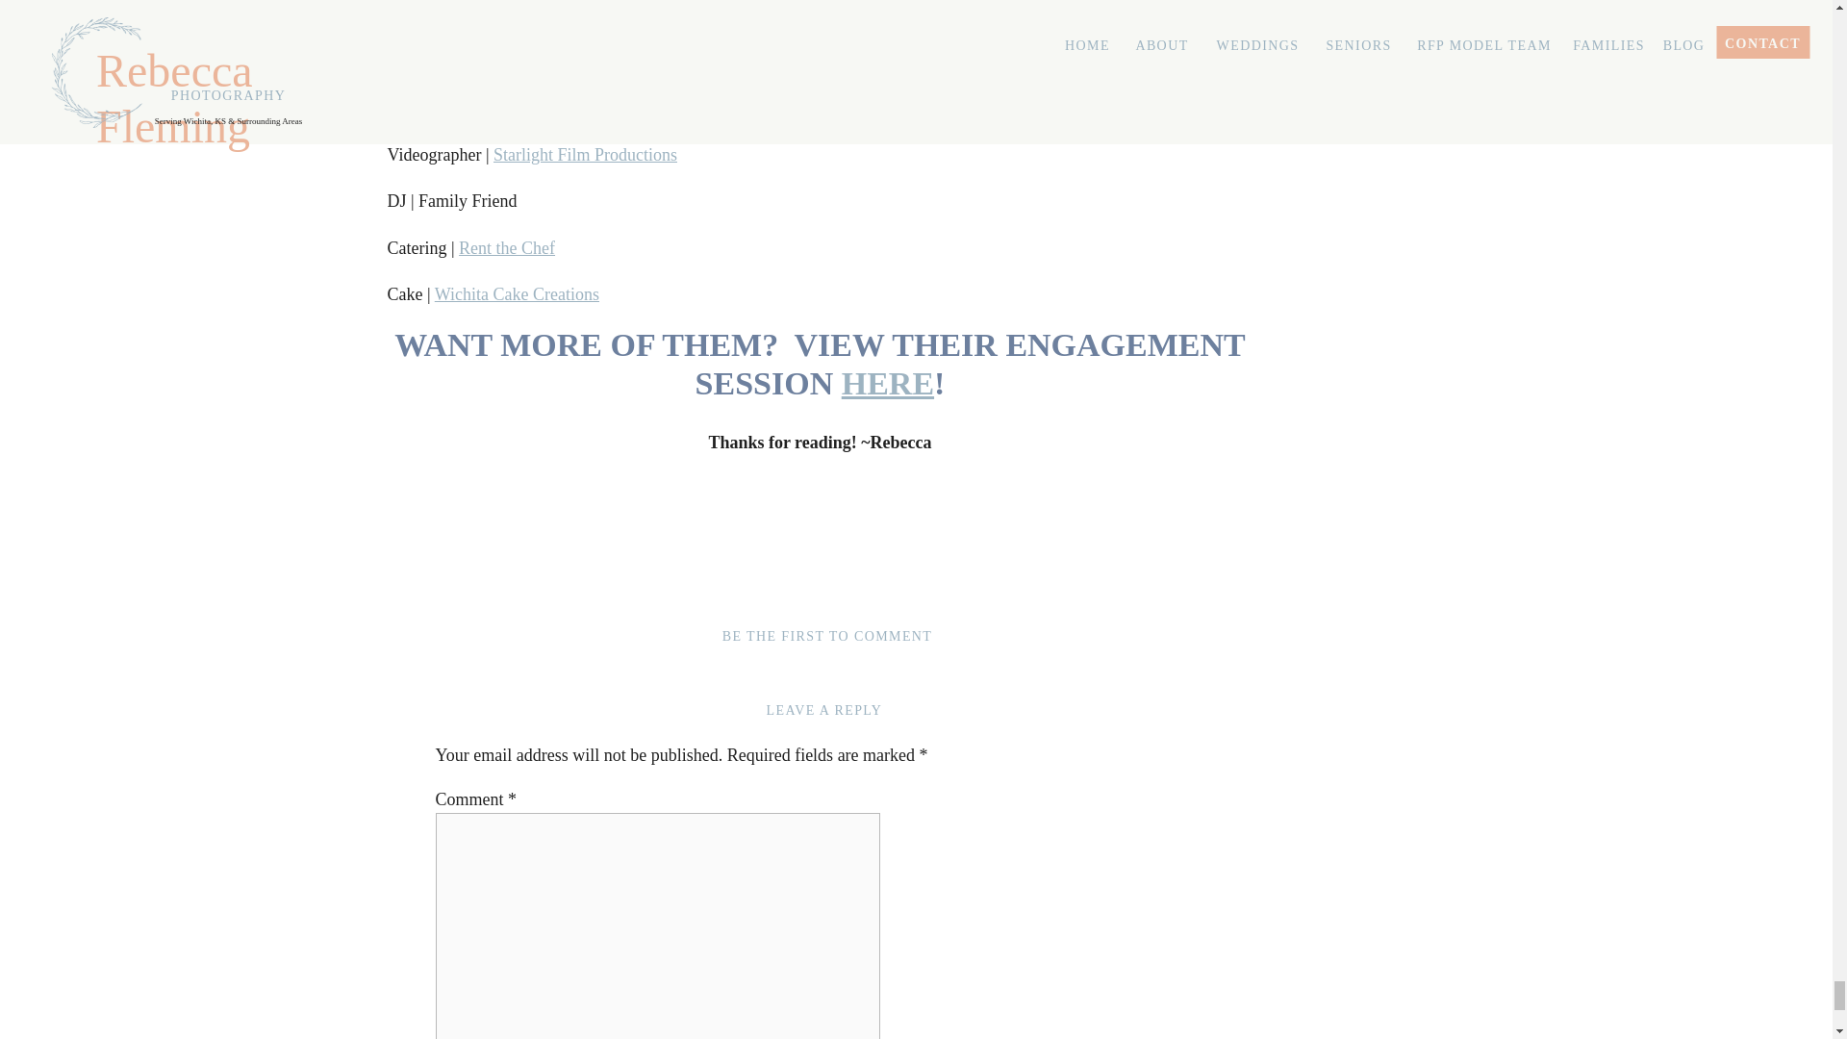 Image resolution: width=1847 pixels, height=1039 pixels. I want to click on Morilee, so click(636, 15).